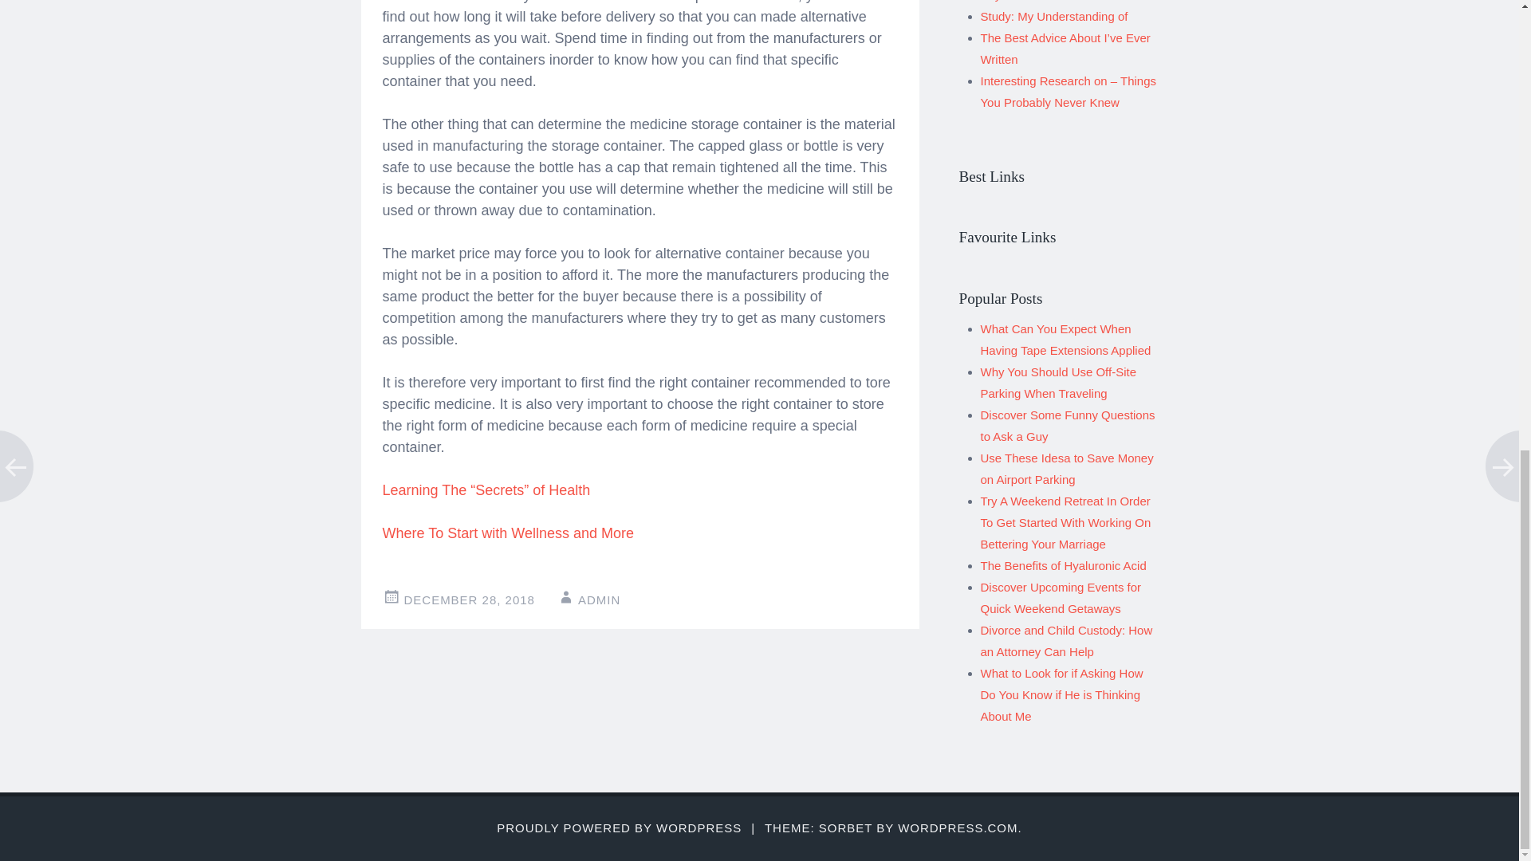 This screenshot has width=1531, height=861. Describe the element at coordinates (1067, 641) in the screenshot. I see `Divorce and Child Custody: How an Attorney Can Help` at that location.